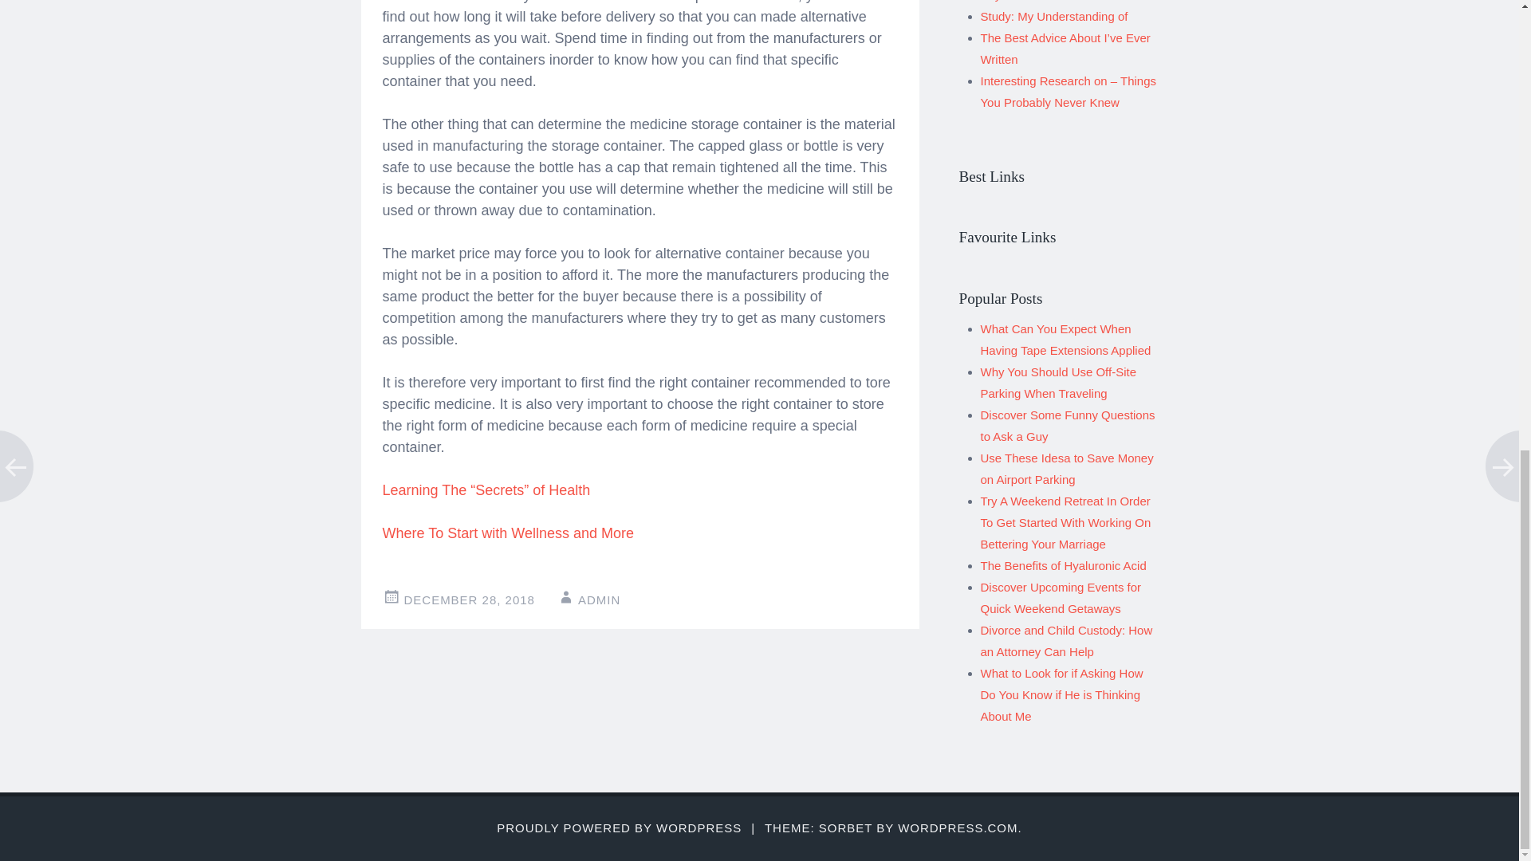 This screenshot has width=1531, height=861. Describe the element at coordinates (1067, 641) in the screenshot. I see `Divorce and Child Custody: How an Attorney Can Help` at that location.